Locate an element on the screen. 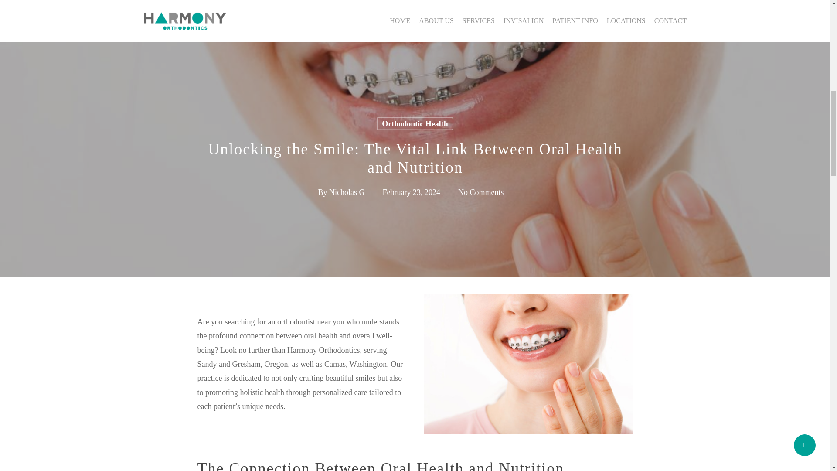  Posts by Nicholas G is located at coordinates (346, 192).